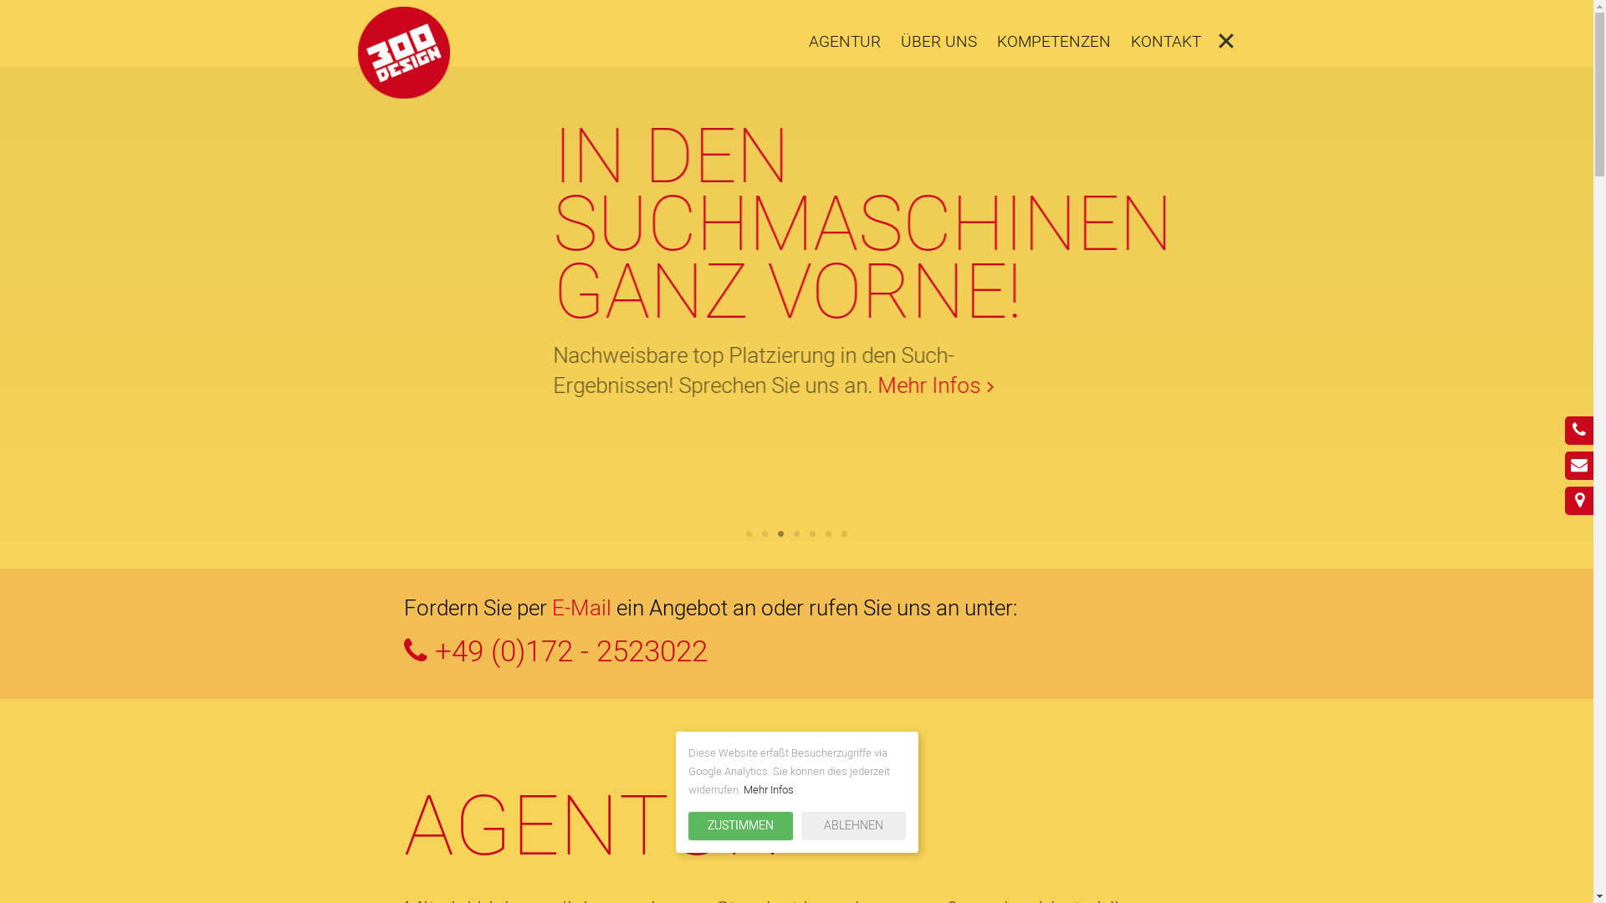 This screenshot has height=903, width=1606. What do you see at coordinates (781, 533) in the screenshot?
I see `3` at bounding box center [781, 533].